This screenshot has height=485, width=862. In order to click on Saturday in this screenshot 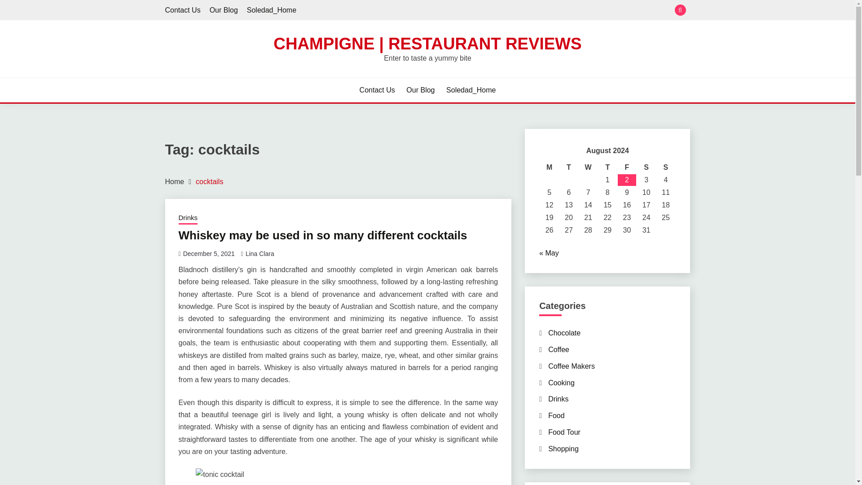, I will do `click(646, 167)`.